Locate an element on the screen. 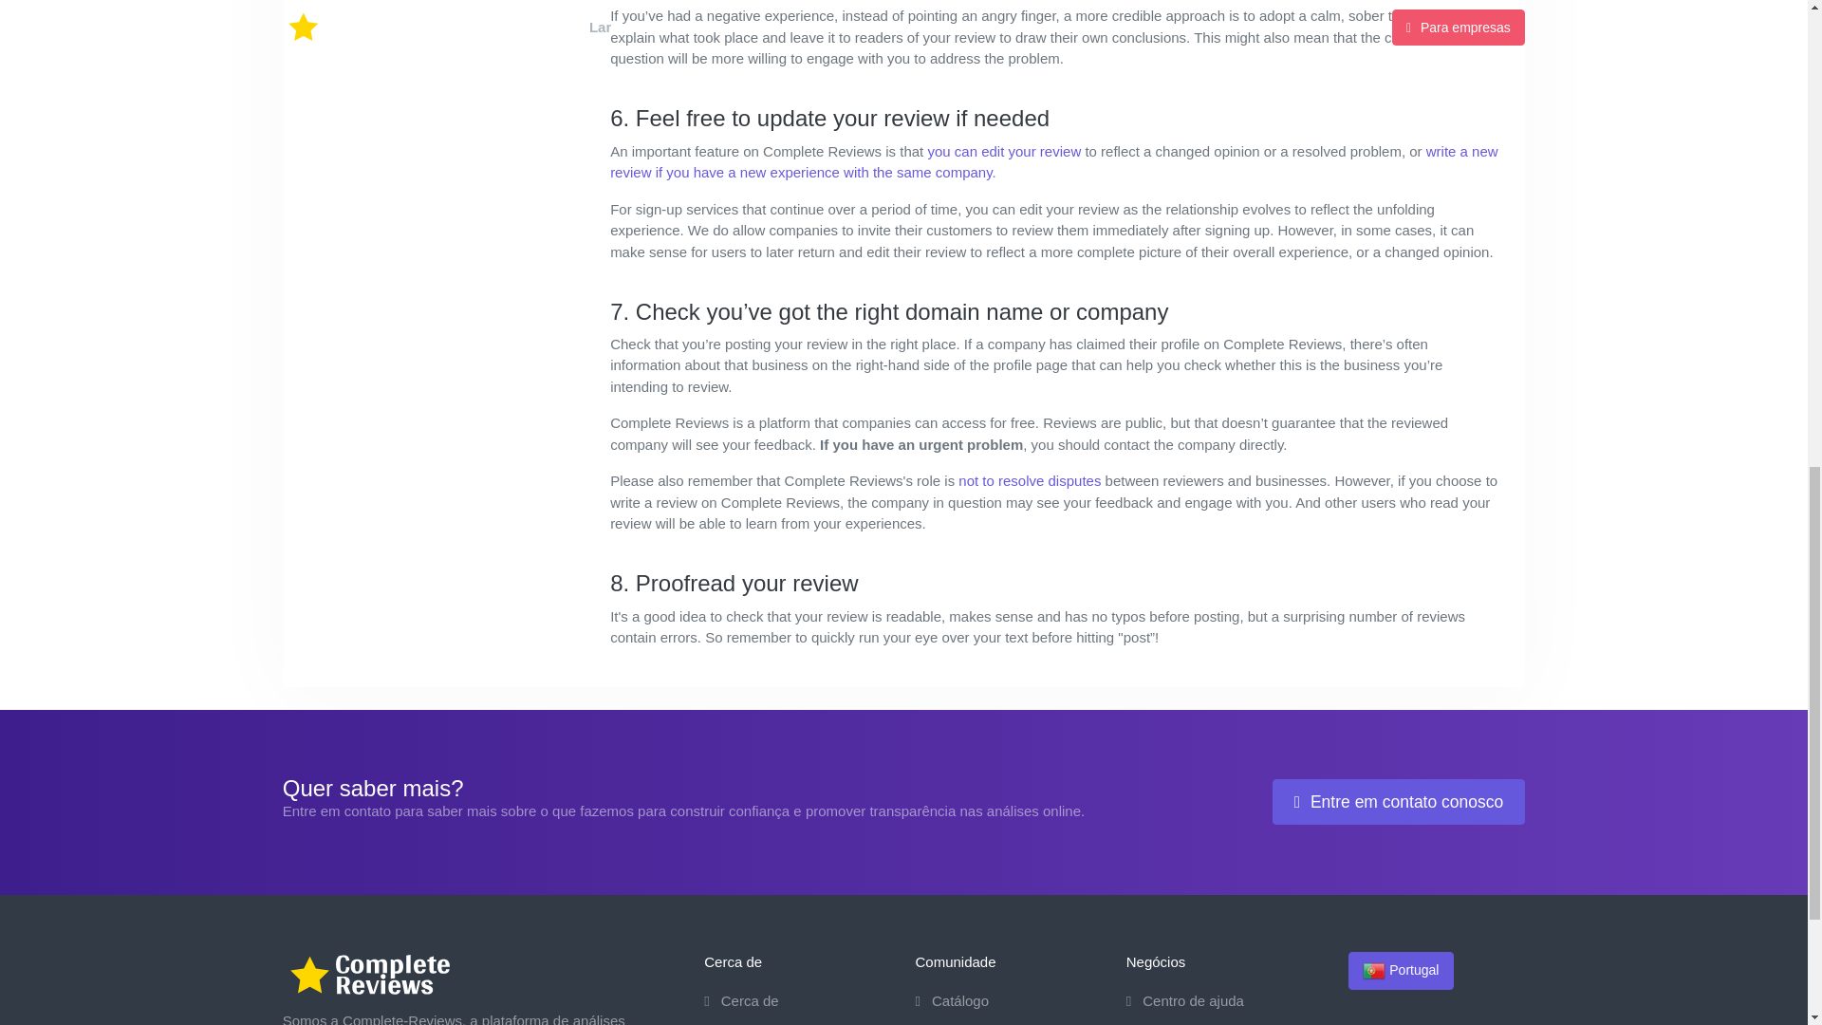 The height and width of the screenshot is (1025, 1822). Cerca de is located at coordinates (740, 1000).